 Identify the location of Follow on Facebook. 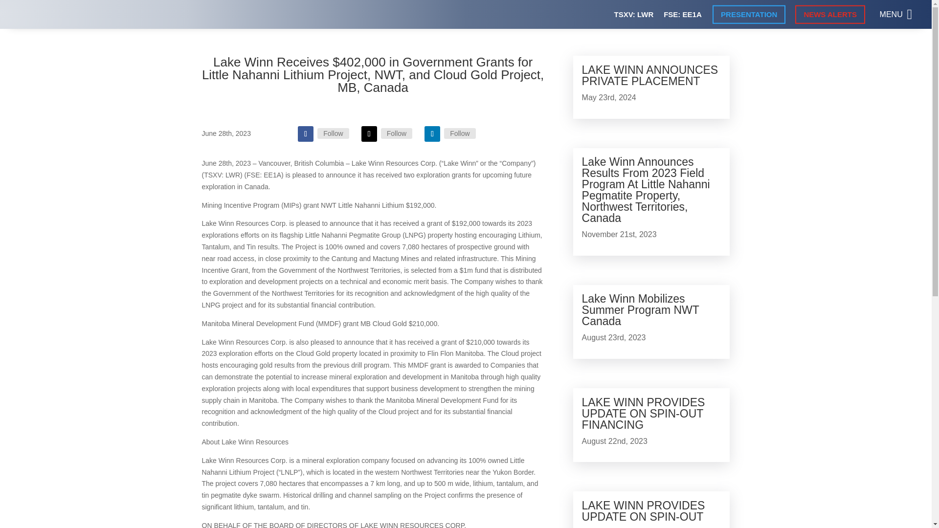
(305, 134).